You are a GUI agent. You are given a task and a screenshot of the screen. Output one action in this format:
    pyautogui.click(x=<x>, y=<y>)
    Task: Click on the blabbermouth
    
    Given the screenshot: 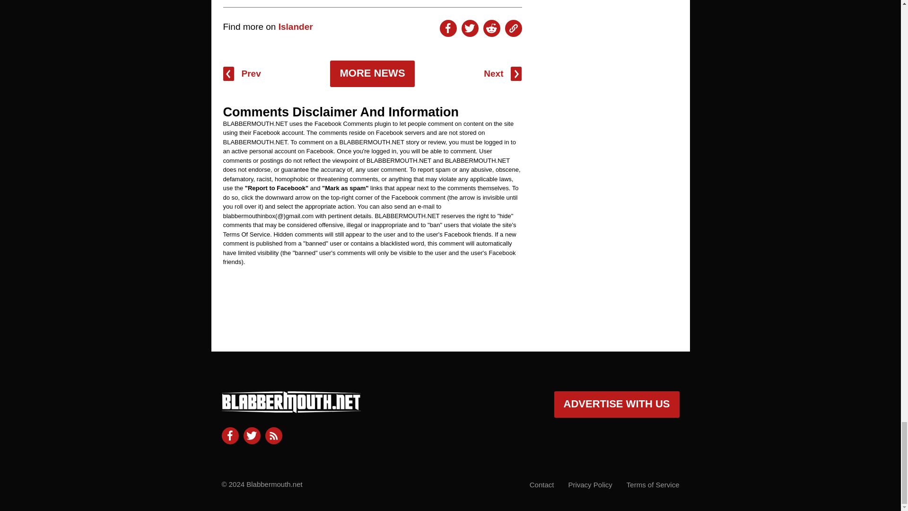 What is the action you would take?
    pyautogui.click(x=291, y=409)
    